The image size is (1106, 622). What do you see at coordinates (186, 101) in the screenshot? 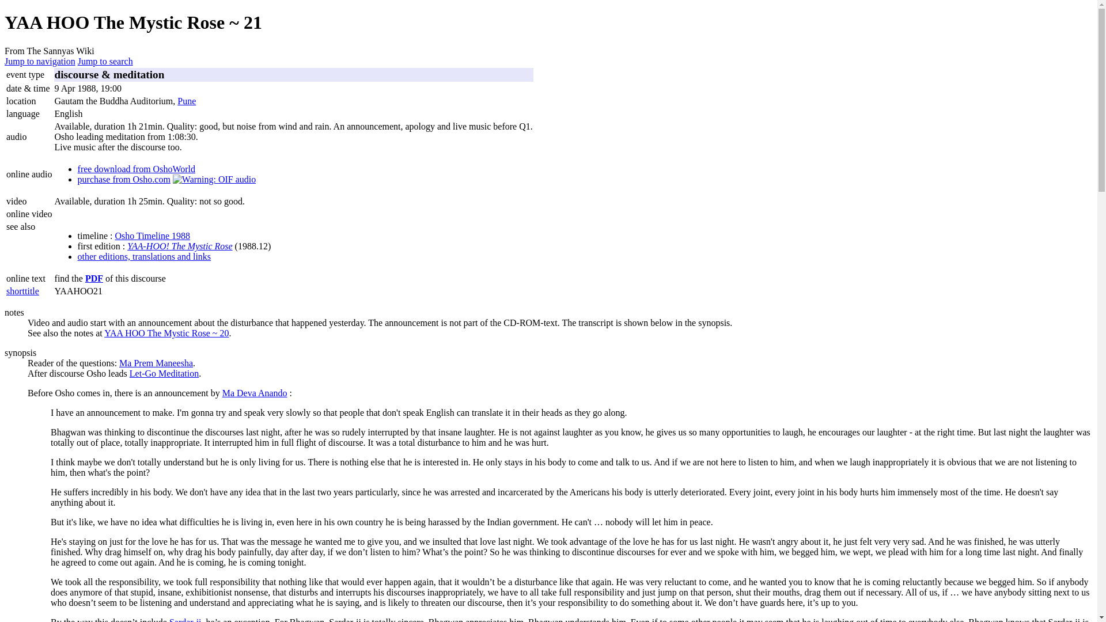
I see `Pune` at bounding box center [186, 101].